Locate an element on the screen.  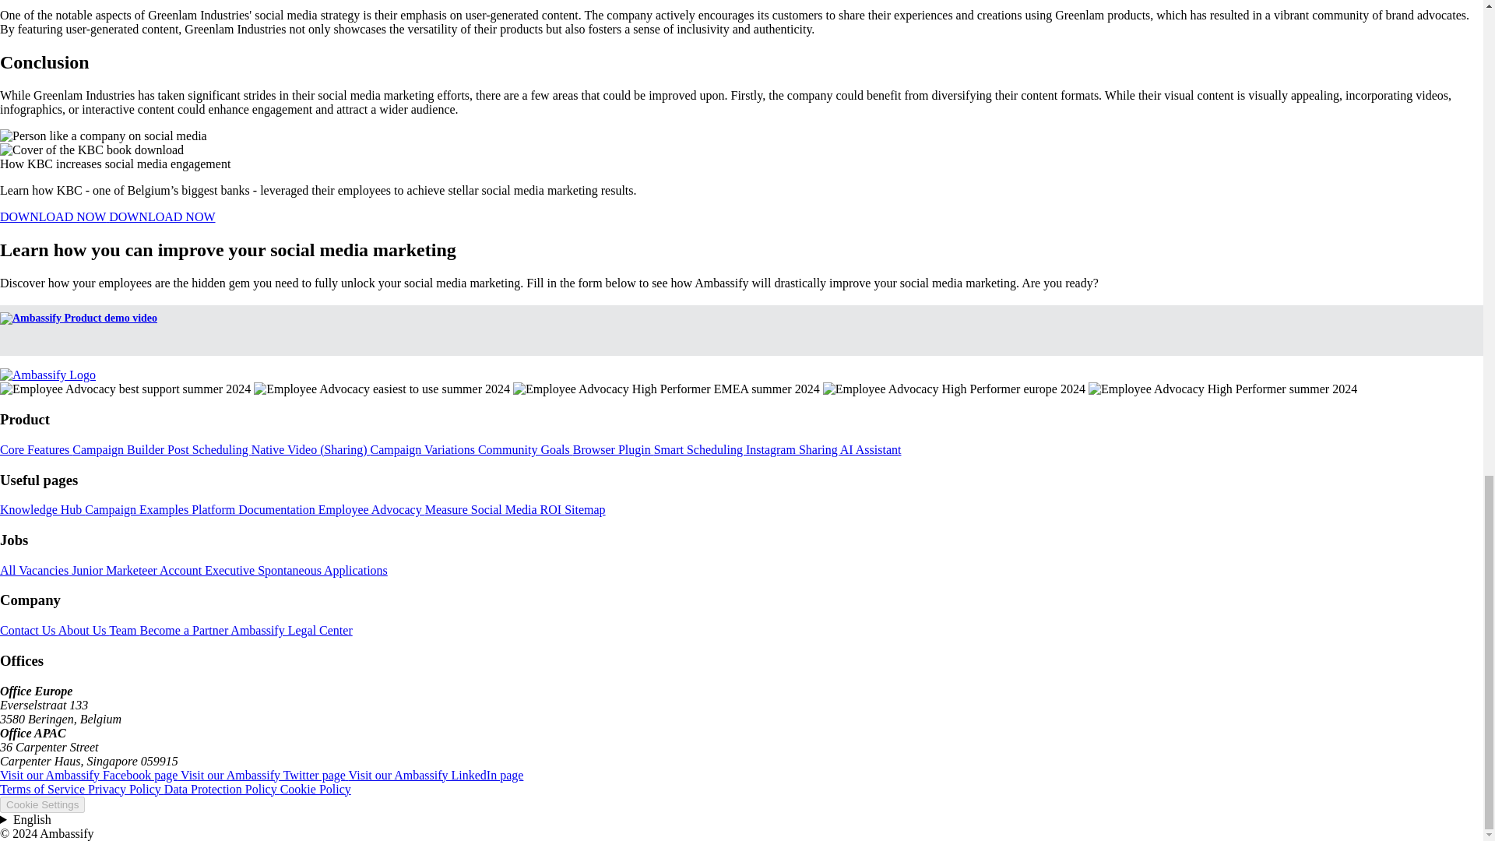
Visit our Ambassify LinkedIn page is located at coordinates (436, 776).